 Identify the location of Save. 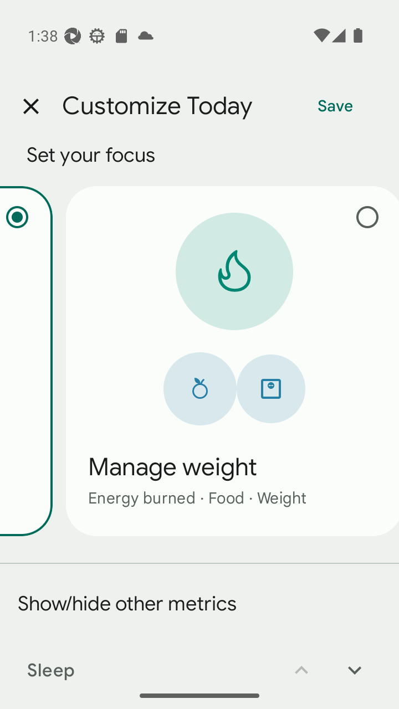
(335, 106).